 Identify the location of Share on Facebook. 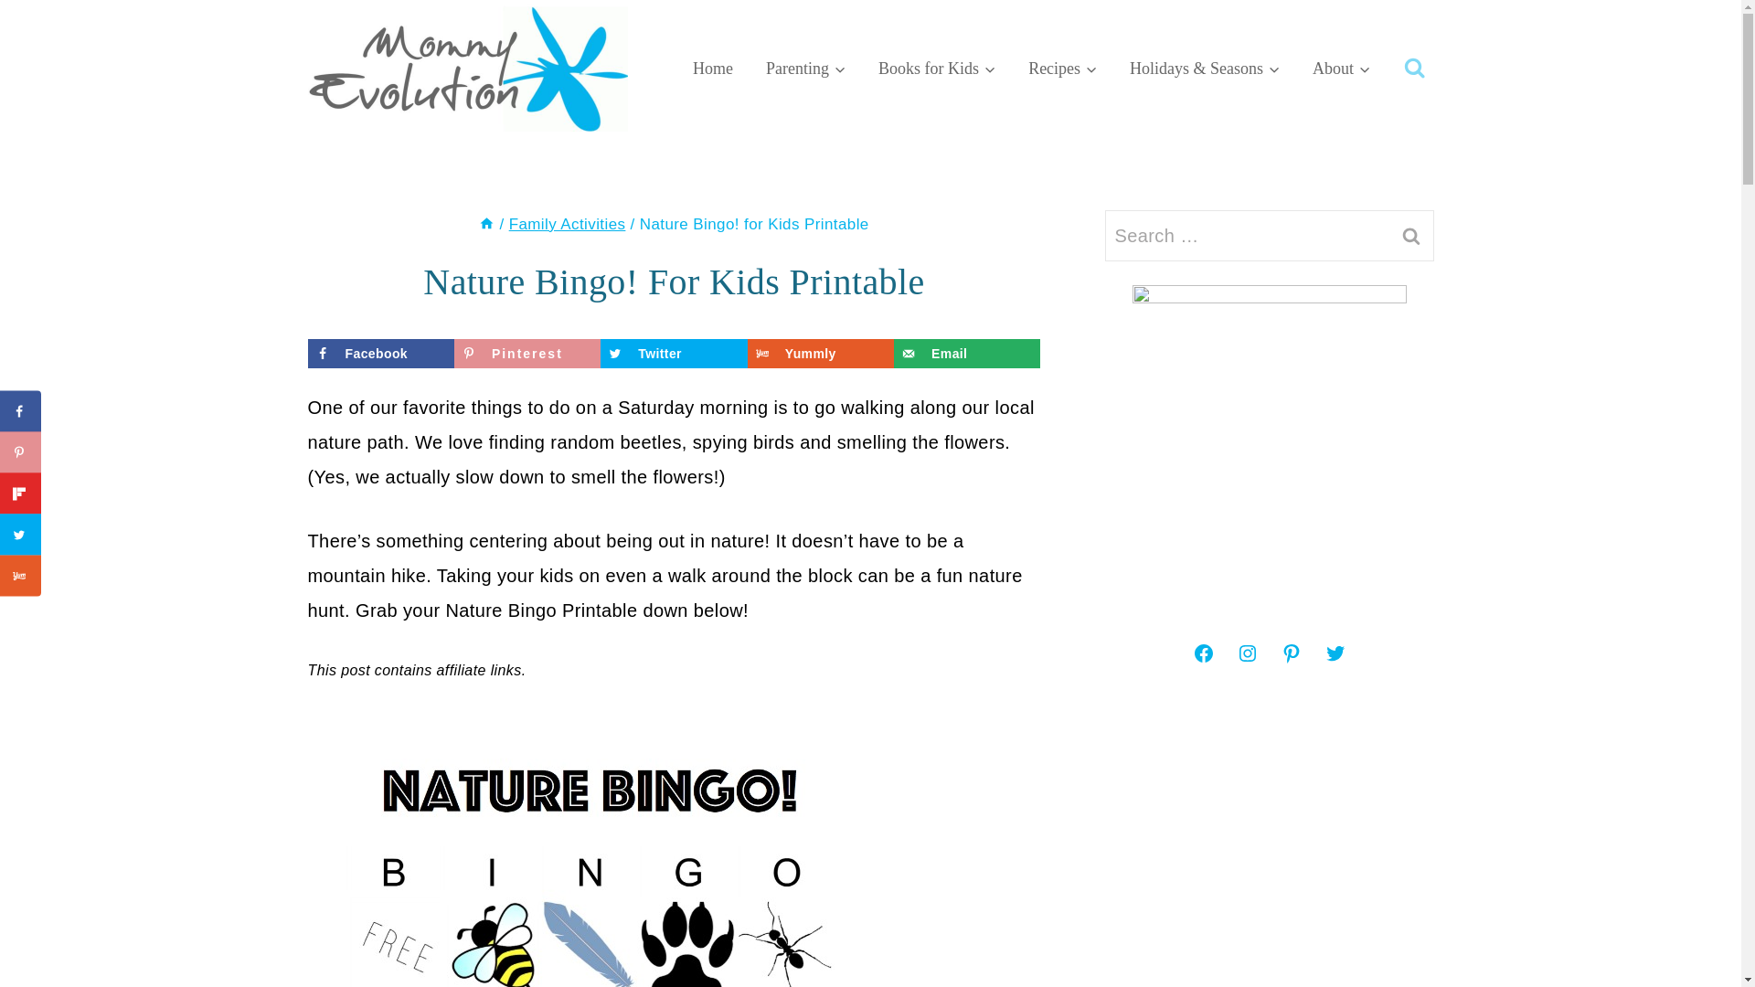
(380, 353).